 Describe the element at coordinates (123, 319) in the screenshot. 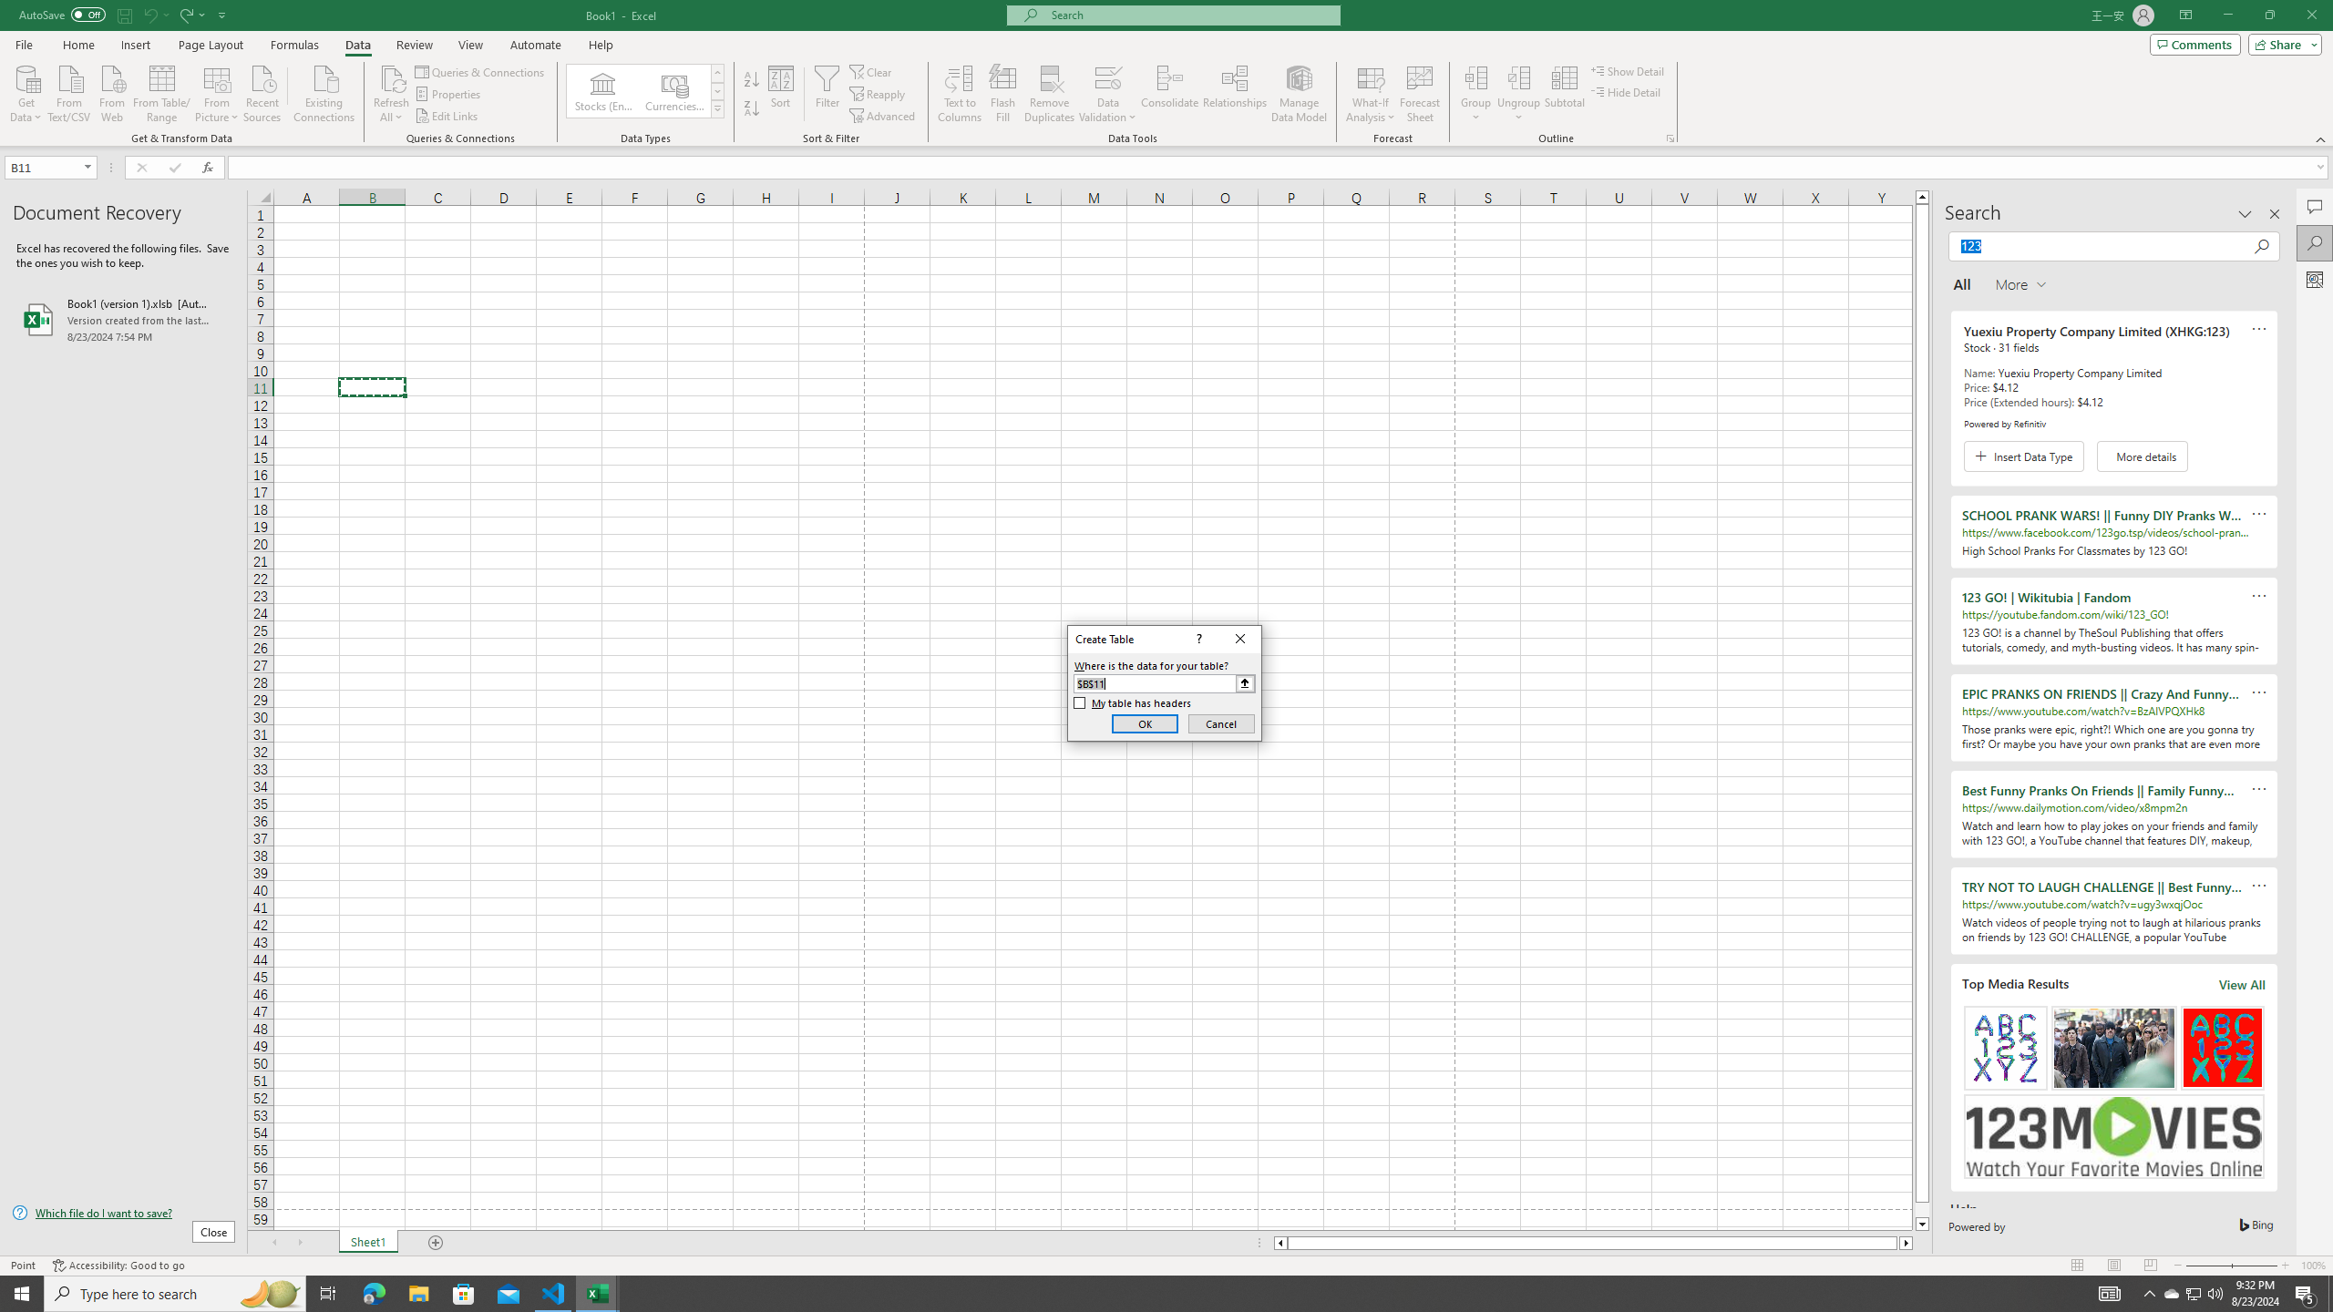

I see `Book1 (version 1).xlsb  [AutoRecovered]` at that location.